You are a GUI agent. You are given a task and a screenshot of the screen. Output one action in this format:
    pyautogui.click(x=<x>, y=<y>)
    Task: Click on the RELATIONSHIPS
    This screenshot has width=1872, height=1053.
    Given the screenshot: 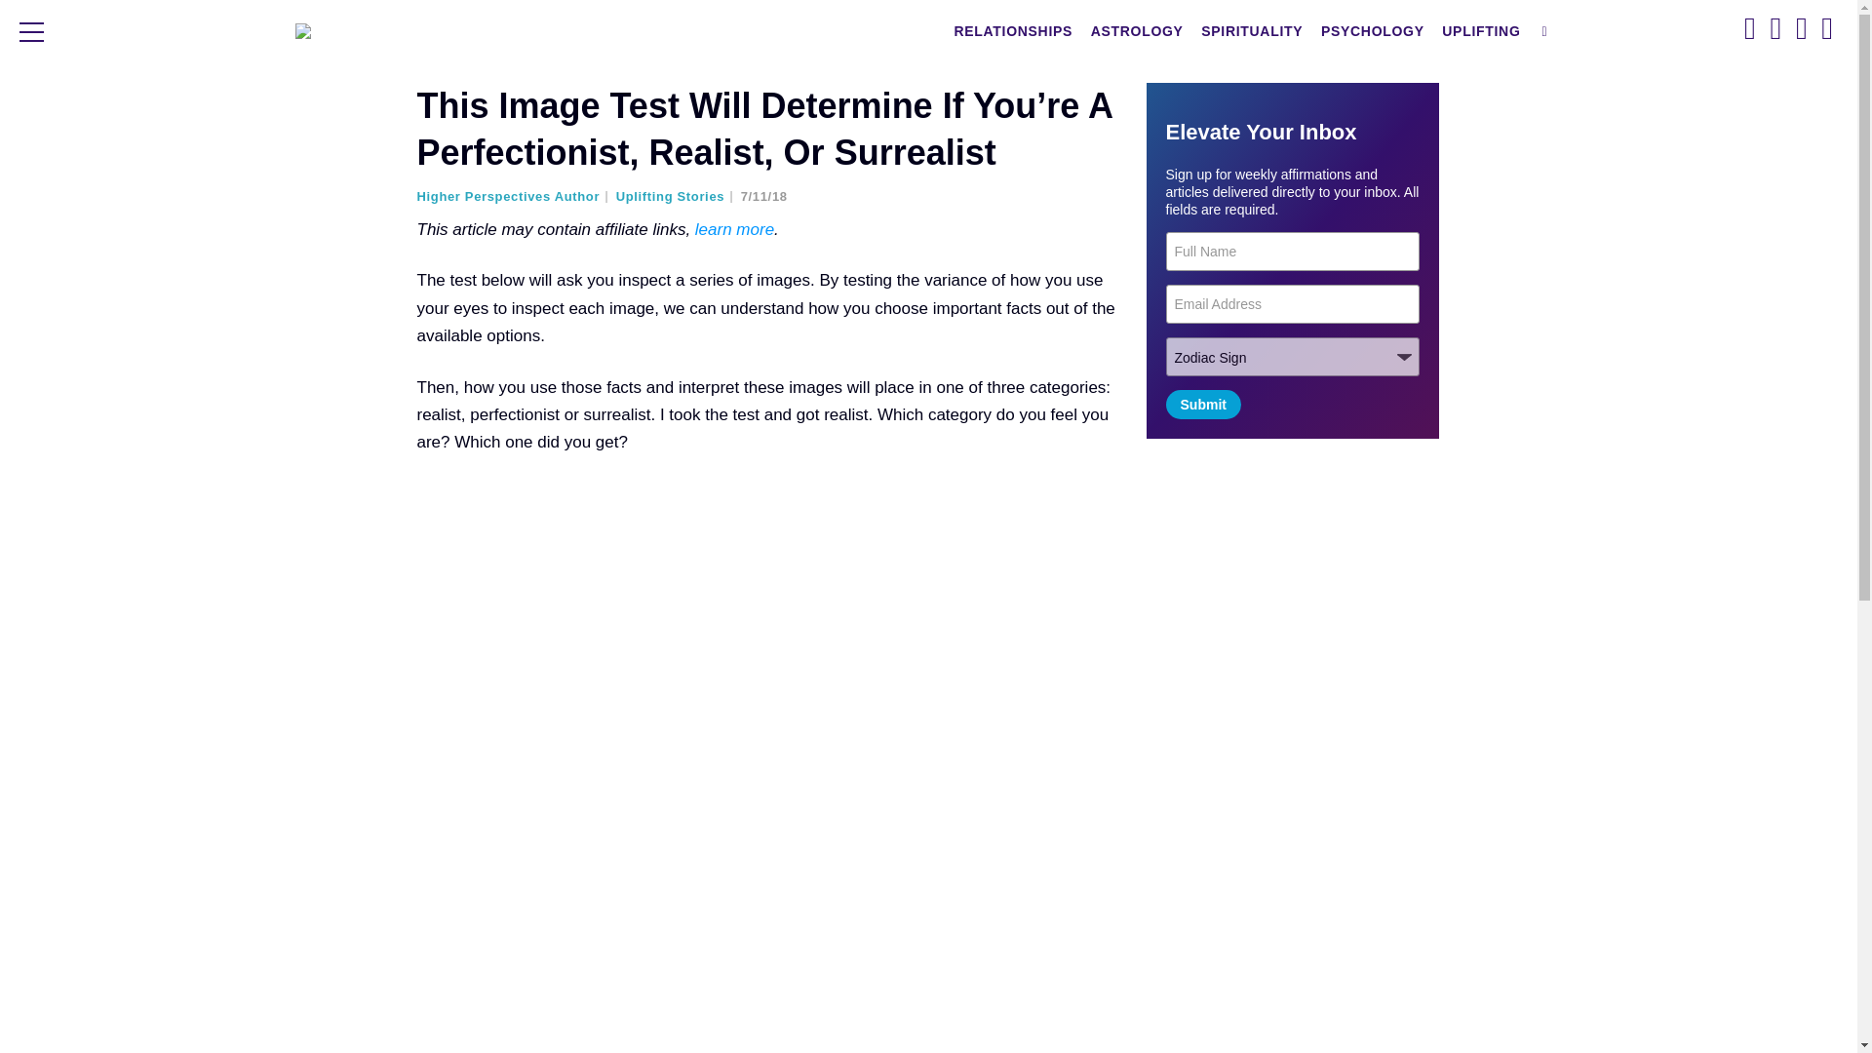 What is the action you would take?
    pyautogui.click(x=1013, y=31)
    